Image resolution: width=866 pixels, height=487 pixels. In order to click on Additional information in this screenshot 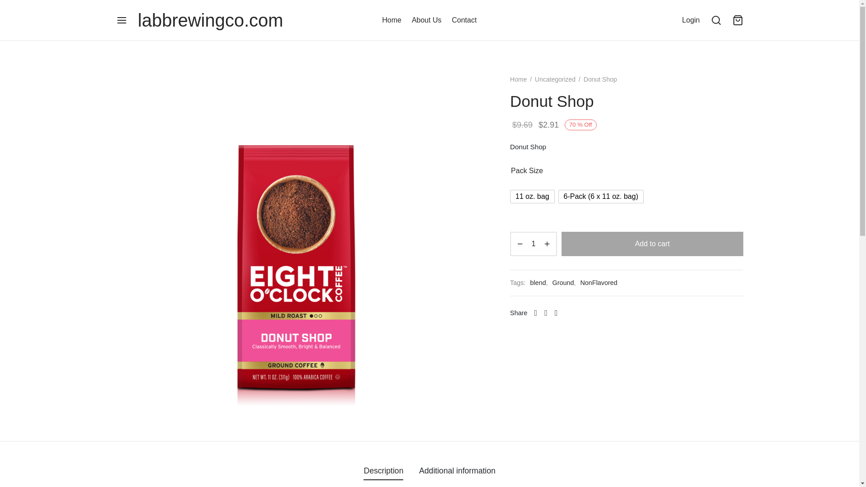, I will do `click(457, 470)`.